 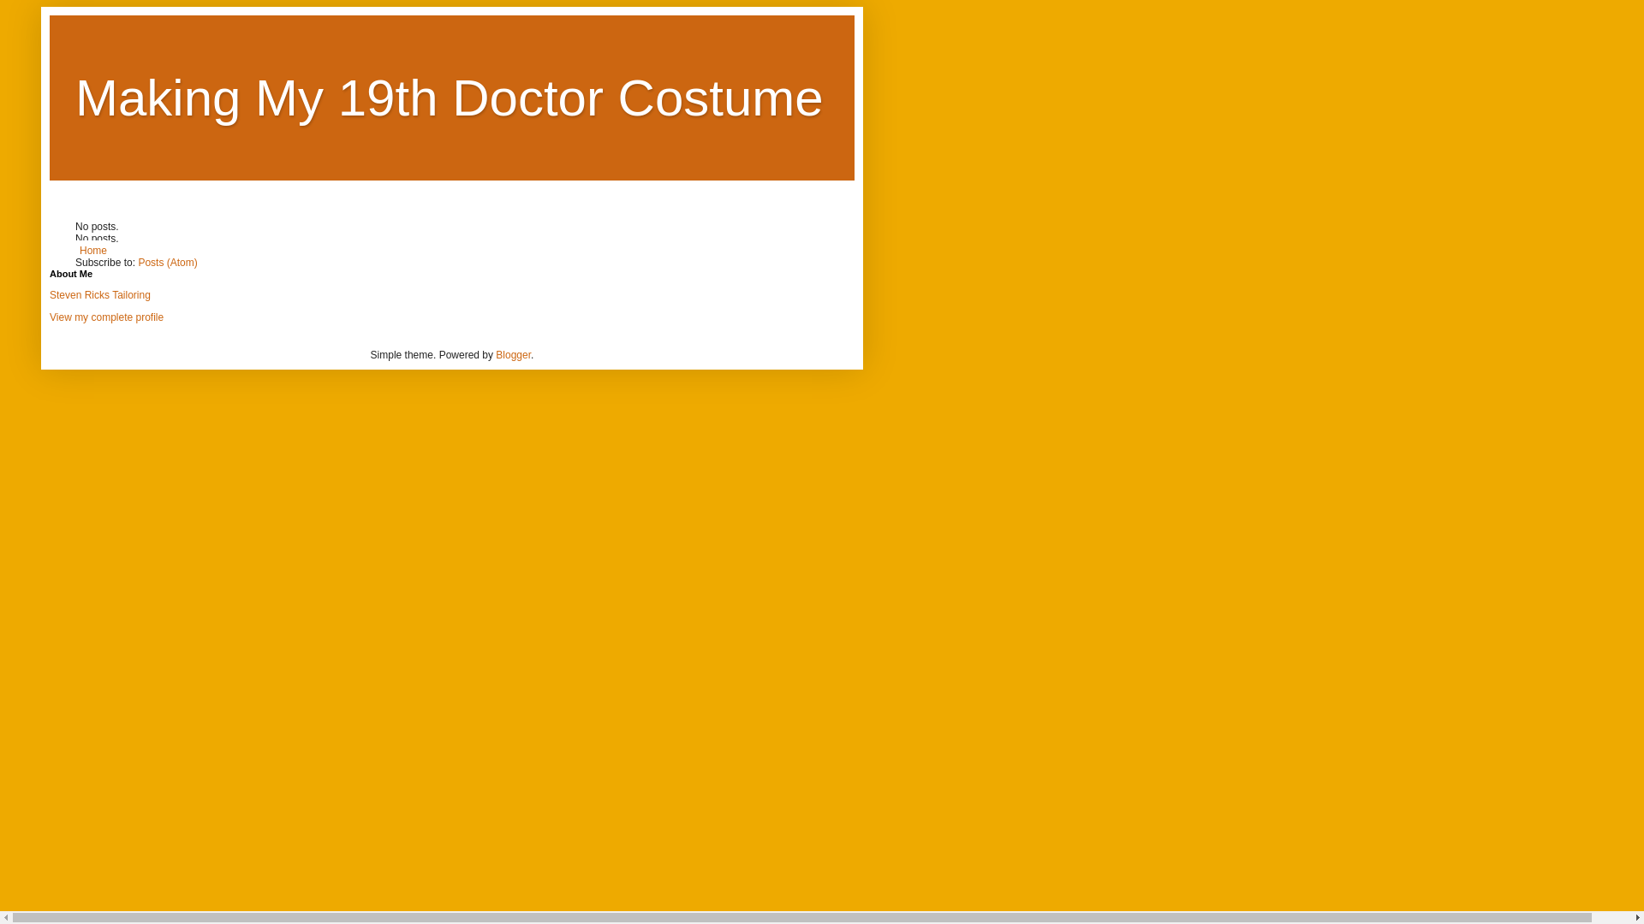 What do you see at coordinates (514, 355) in the screenshot?
I see `Blogger` at bounding box center [514, 355].